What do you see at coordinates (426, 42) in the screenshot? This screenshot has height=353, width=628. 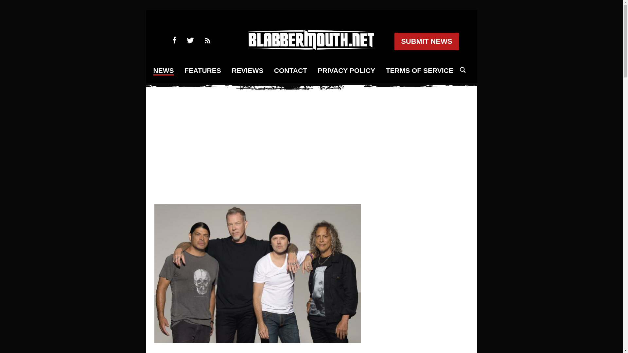 I see `SUBMIT NEWS` at bounding box center [426, 42].